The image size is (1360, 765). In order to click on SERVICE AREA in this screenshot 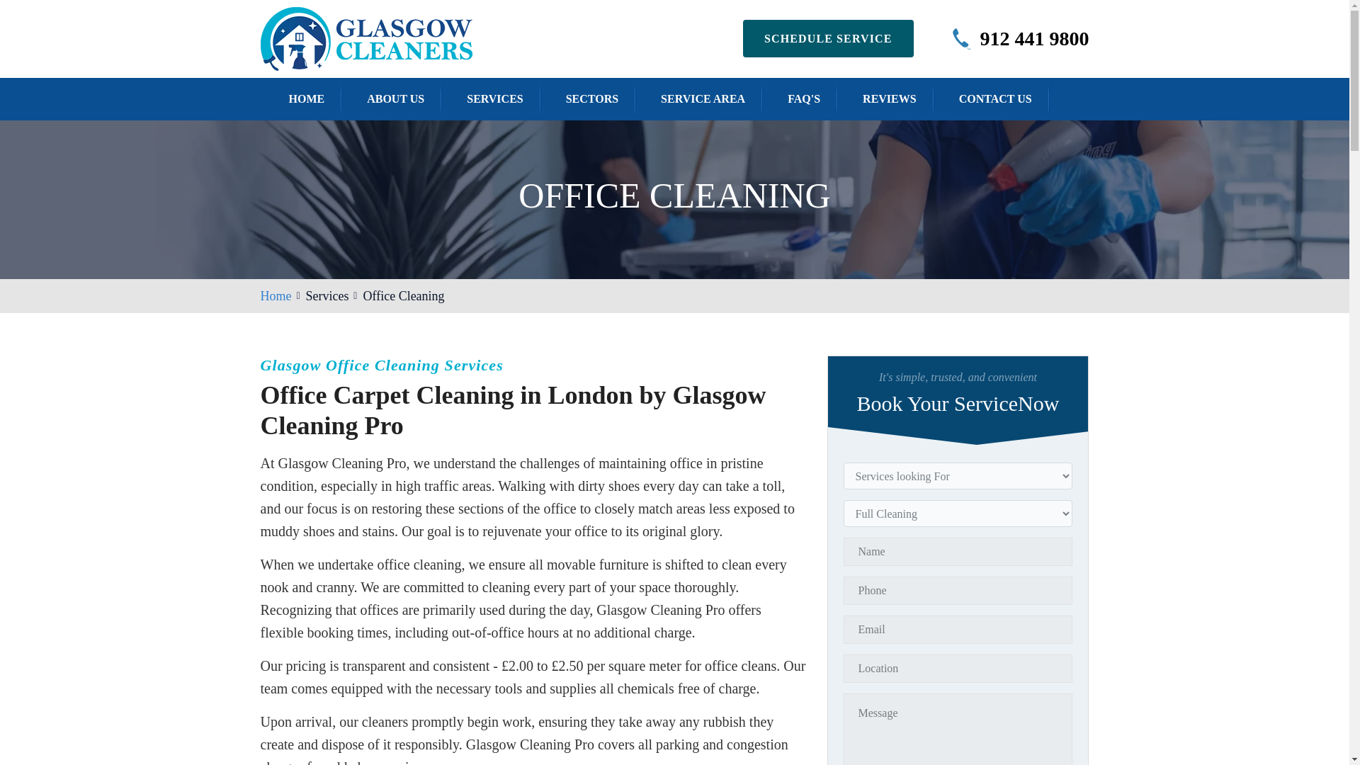, I will do `click(703, 98)`.